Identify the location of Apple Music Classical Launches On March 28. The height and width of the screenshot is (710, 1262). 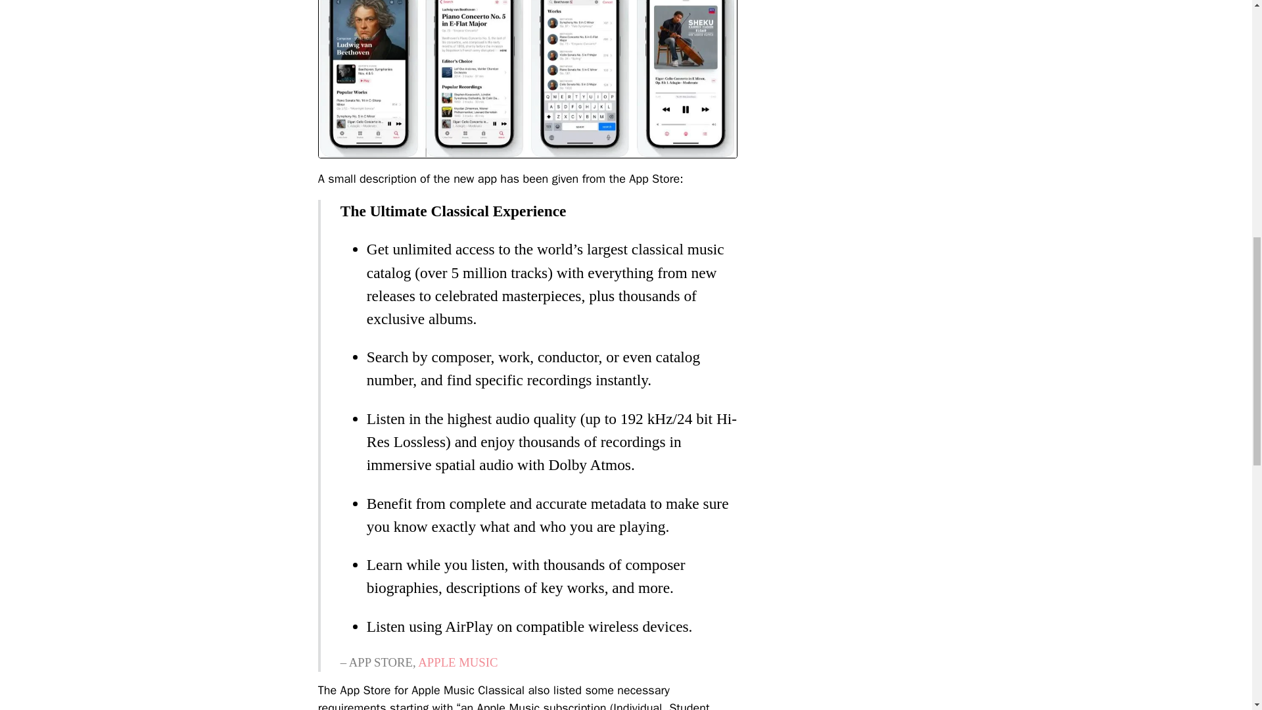
(527, 79).